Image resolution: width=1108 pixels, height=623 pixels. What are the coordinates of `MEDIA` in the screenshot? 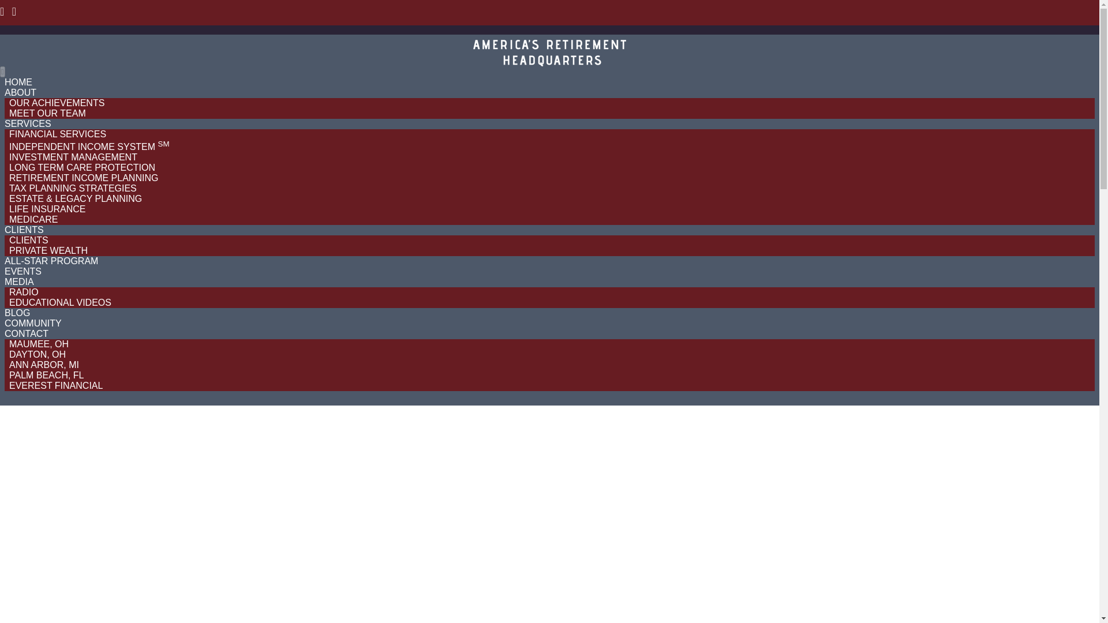 It's located at (644, 55).